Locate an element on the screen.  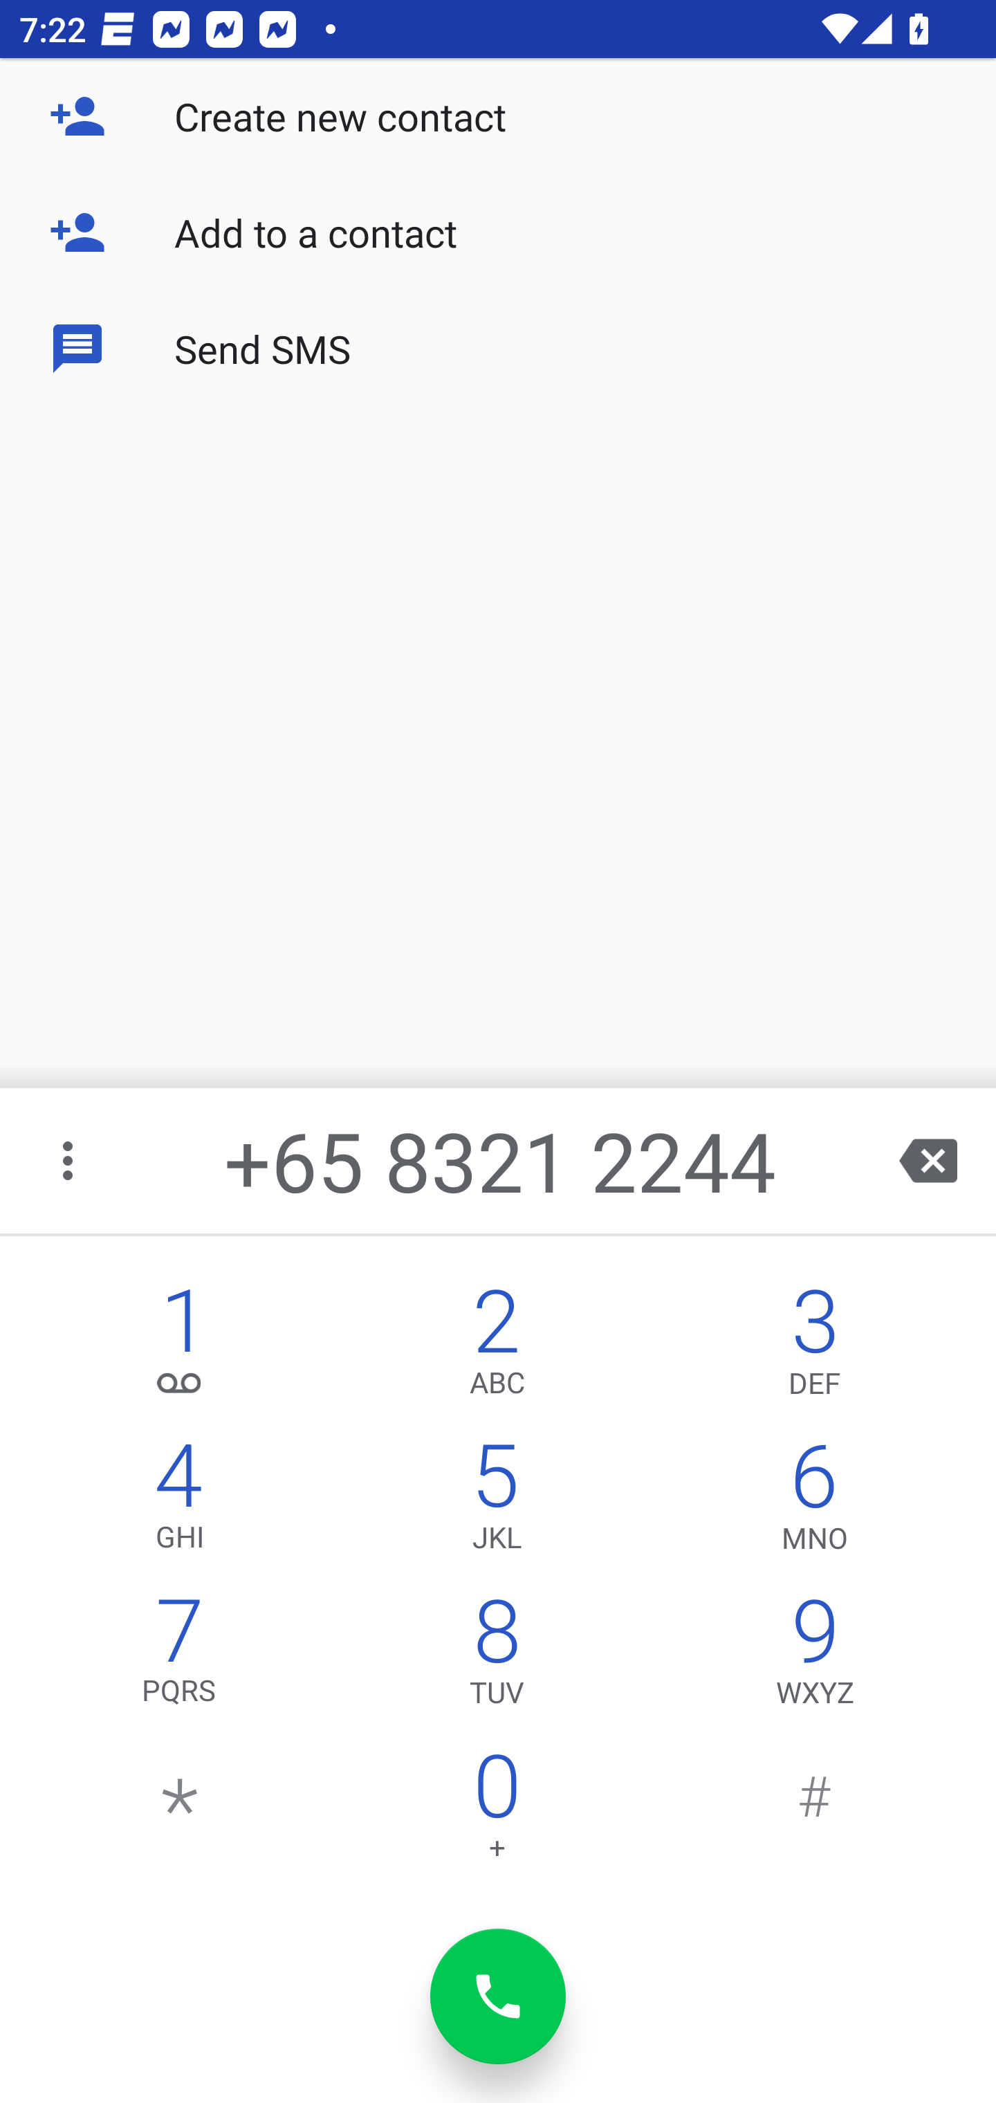
Send SMS is located at coordinates (498, 347).